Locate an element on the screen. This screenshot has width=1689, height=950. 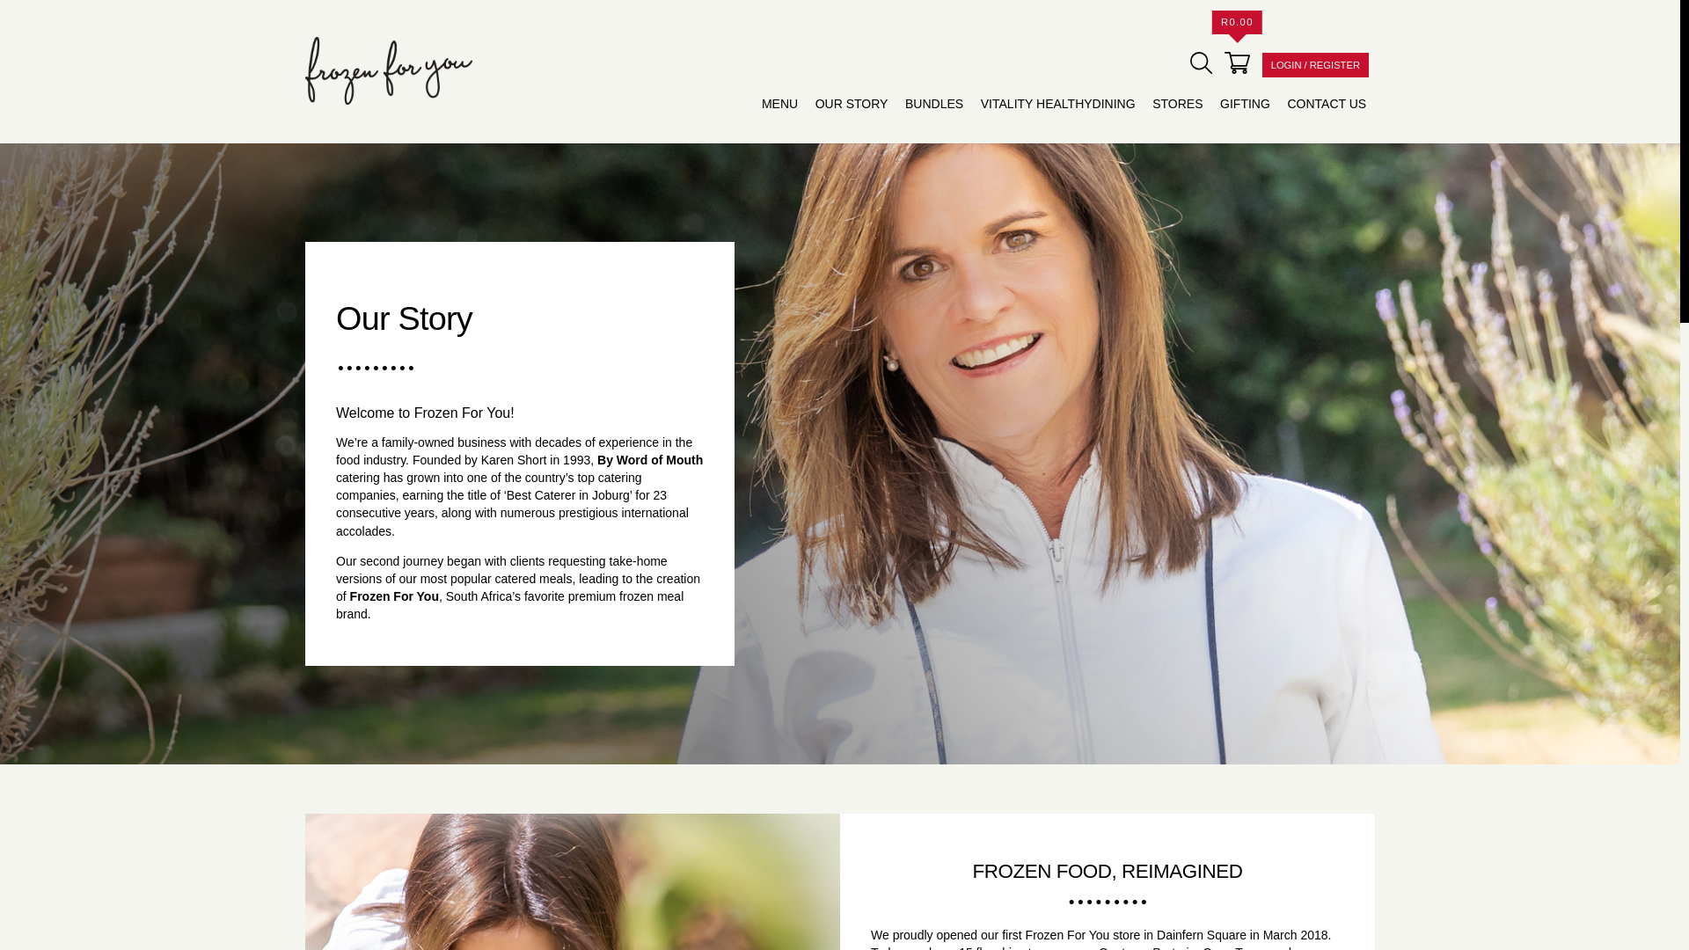
OUR STORY is located at coordinates (852, 104).